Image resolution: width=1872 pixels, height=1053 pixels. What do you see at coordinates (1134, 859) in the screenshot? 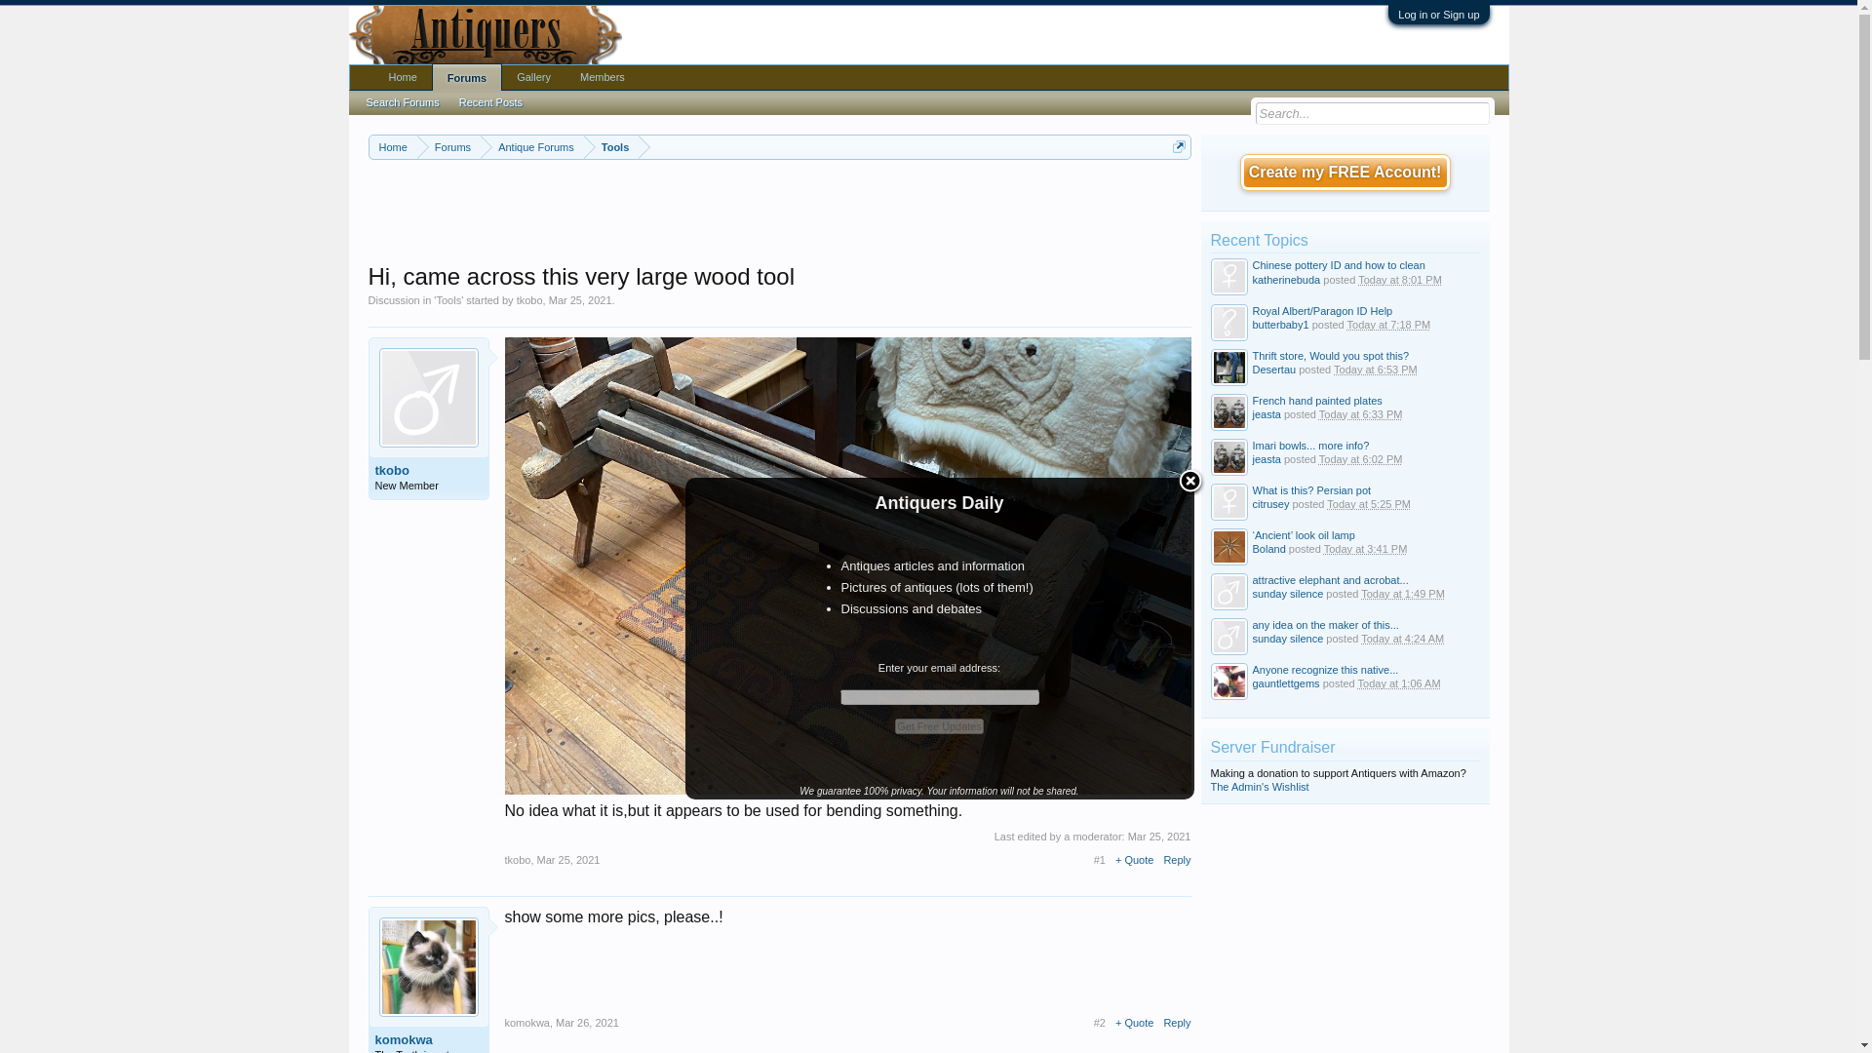
I see `Toggle Multi-Quote` at bounding box center [1134, 859].